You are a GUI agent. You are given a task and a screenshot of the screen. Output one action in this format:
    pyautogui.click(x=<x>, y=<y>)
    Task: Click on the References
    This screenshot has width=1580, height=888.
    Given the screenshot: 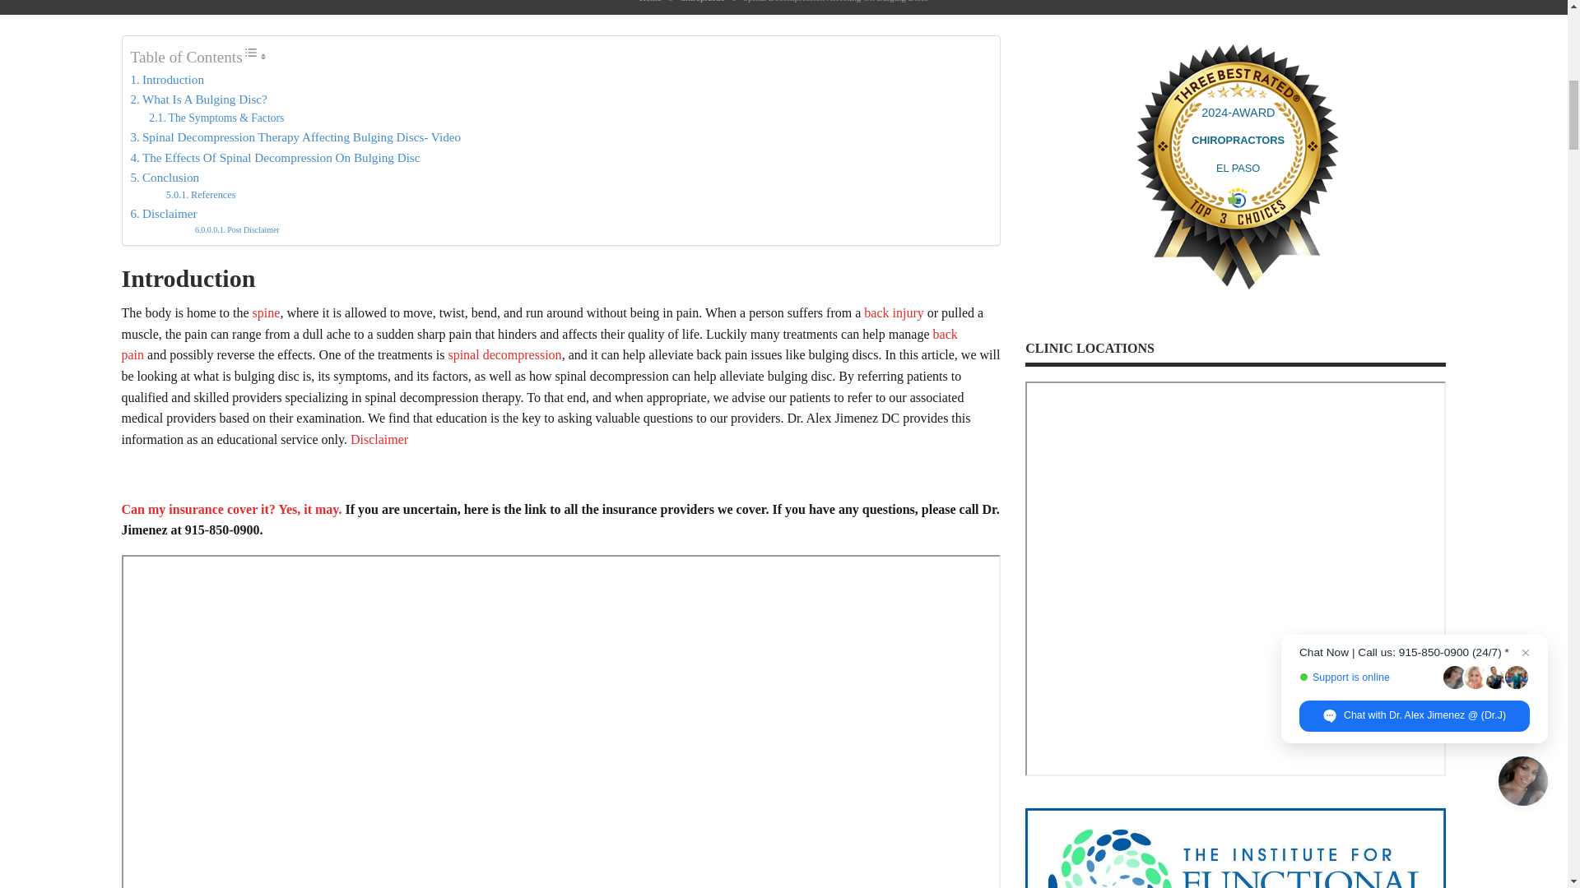 What is the action you would take?
    pyautogui.click(x=201, y=196)
    